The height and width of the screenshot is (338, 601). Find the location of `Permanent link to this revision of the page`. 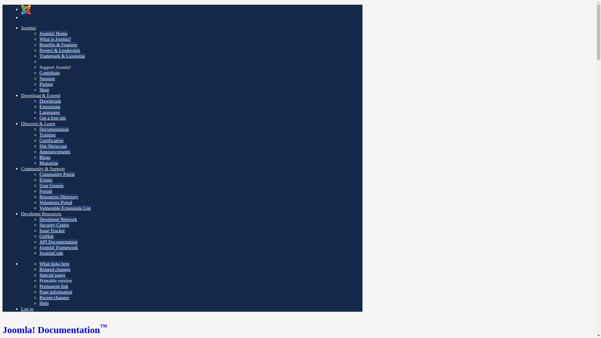

Permanent link to this revision of the page is located at coordinates (54, 286).